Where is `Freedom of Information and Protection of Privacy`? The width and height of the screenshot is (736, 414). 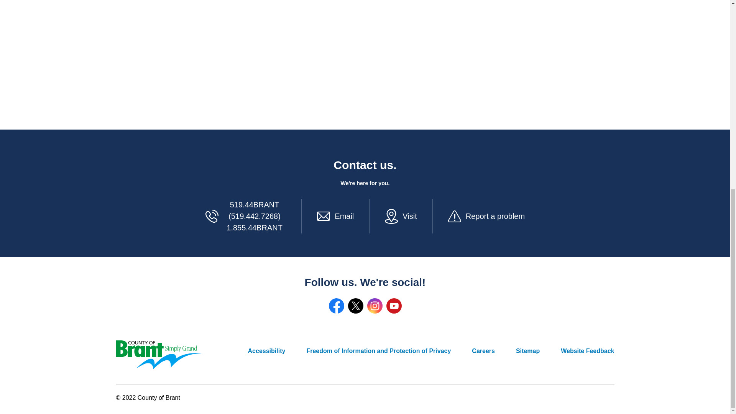
Freedom of Information and Protection of Privacy is located at coordinates (378, 351).